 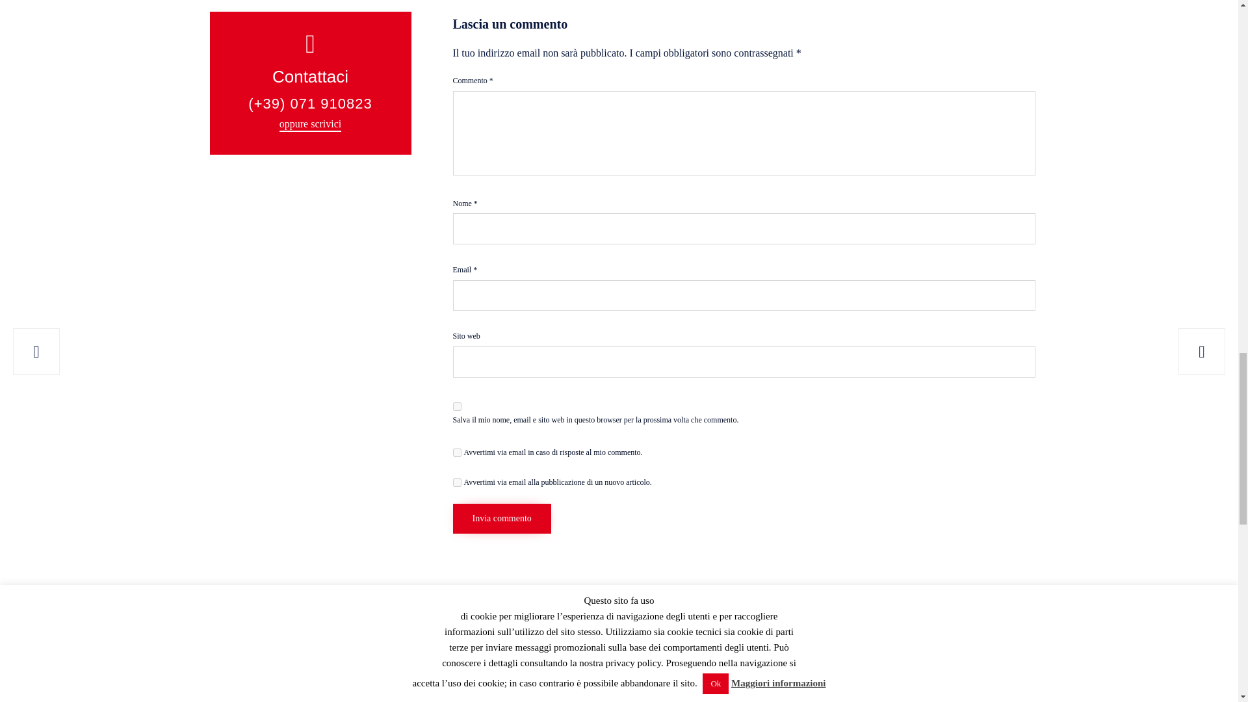 I want to click on subscribe, so click(x=456, y=482).